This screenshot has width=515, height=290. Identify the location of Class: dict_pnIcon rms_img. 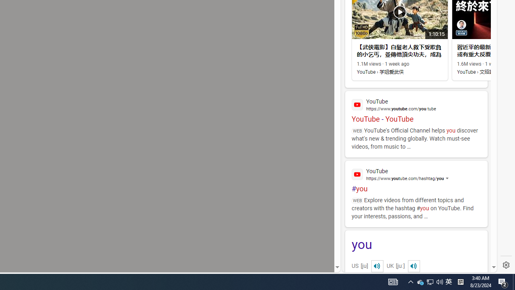
(414, 266).